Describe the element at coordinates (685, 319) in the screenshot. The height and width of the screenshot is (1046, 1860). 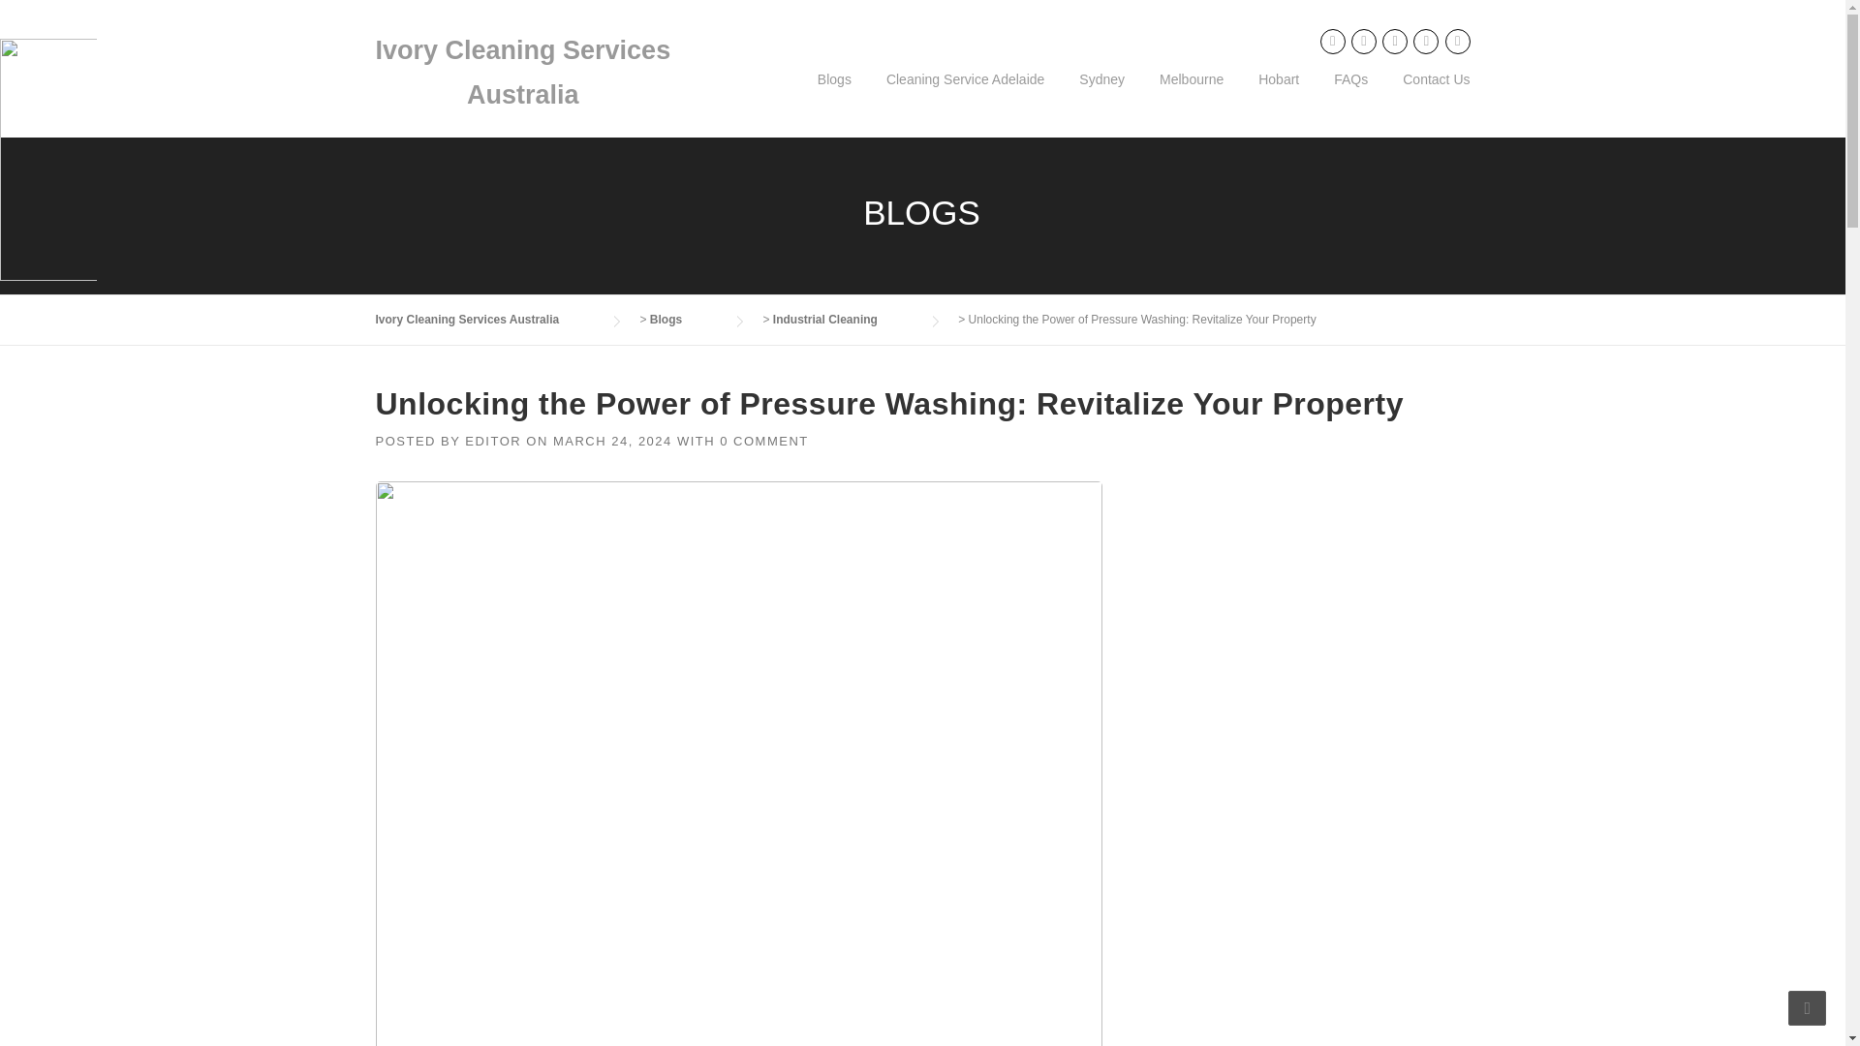
I see `Blogs` at that location.